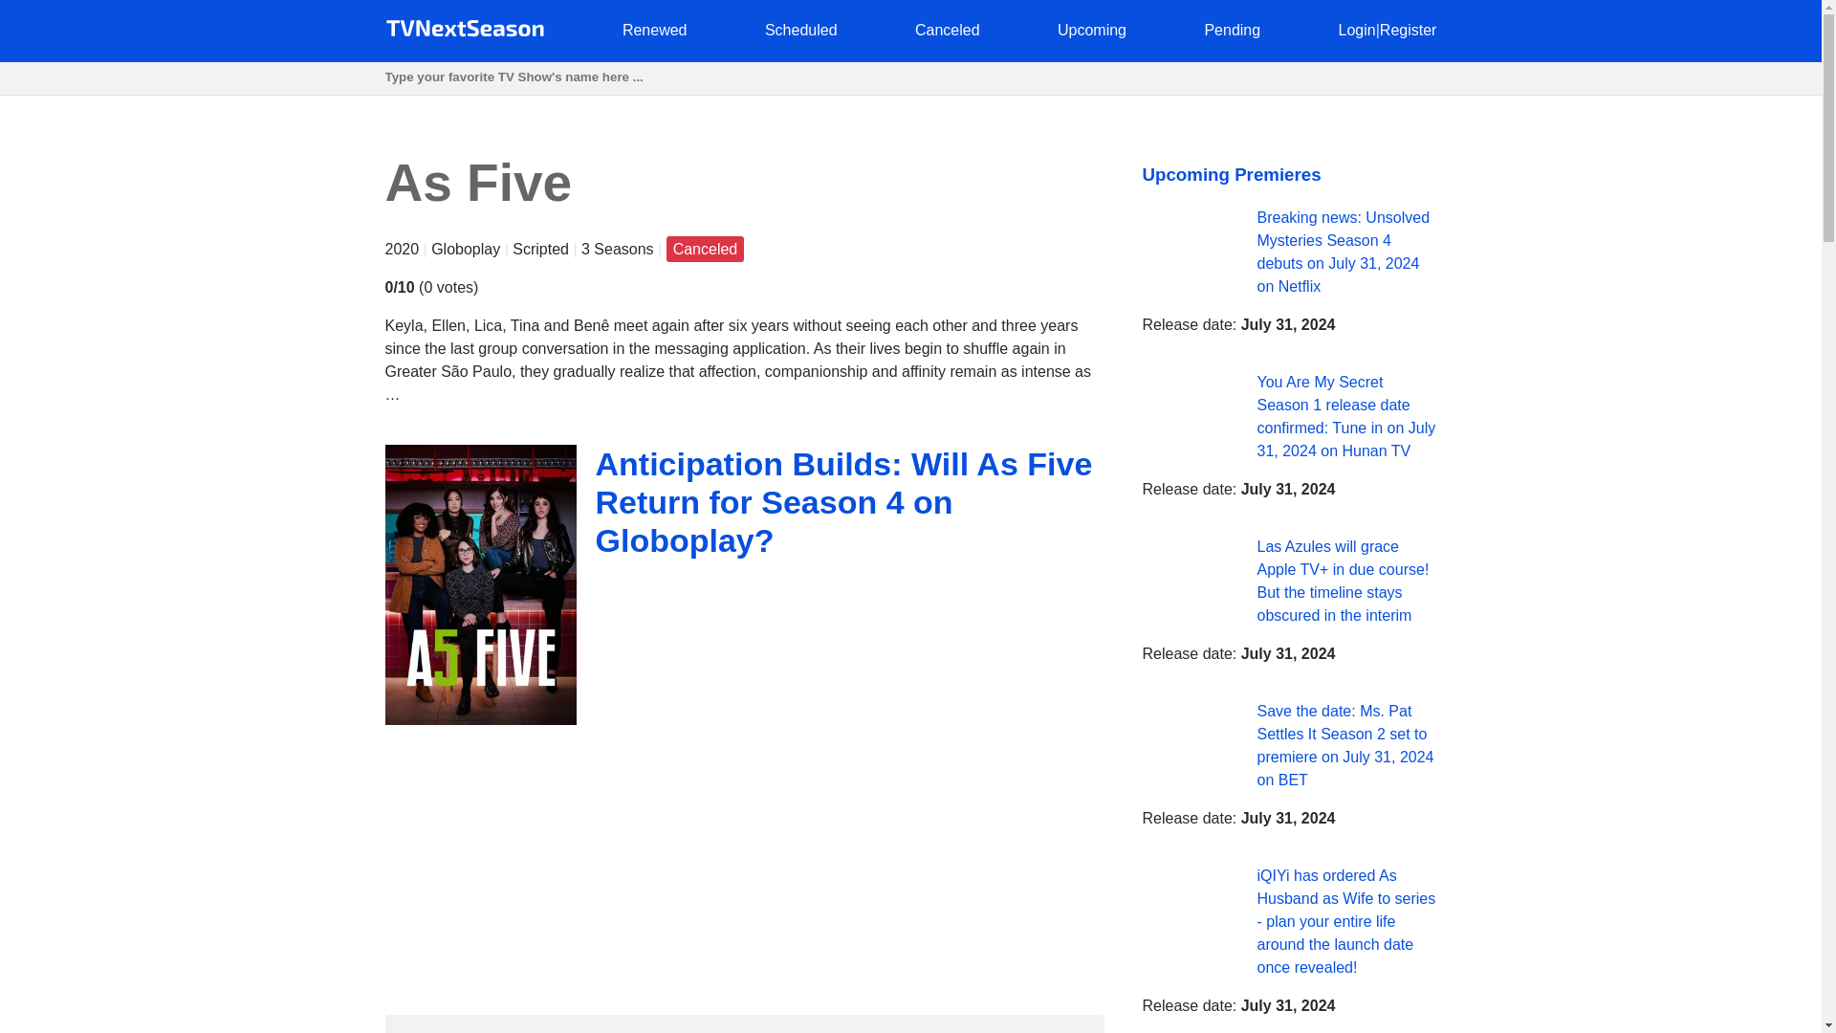 This screenshot has height=1033, width=1836. I want to click on Login, so click(1356, 29).